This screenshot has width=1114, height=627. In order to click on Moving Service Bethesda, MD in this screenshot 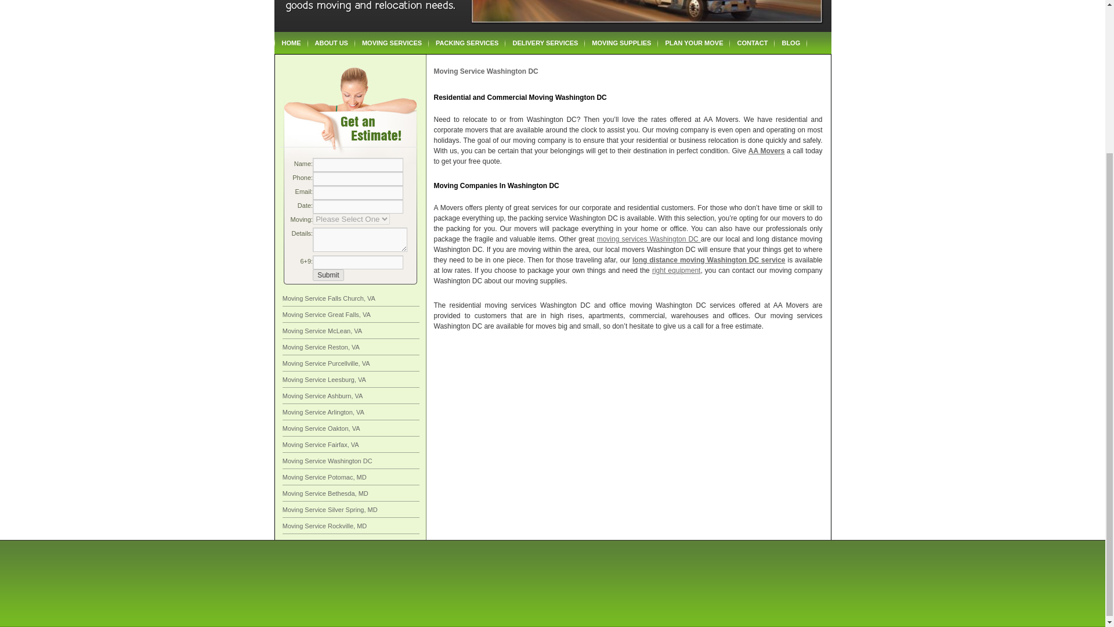, I will do `click(325, 493)`.